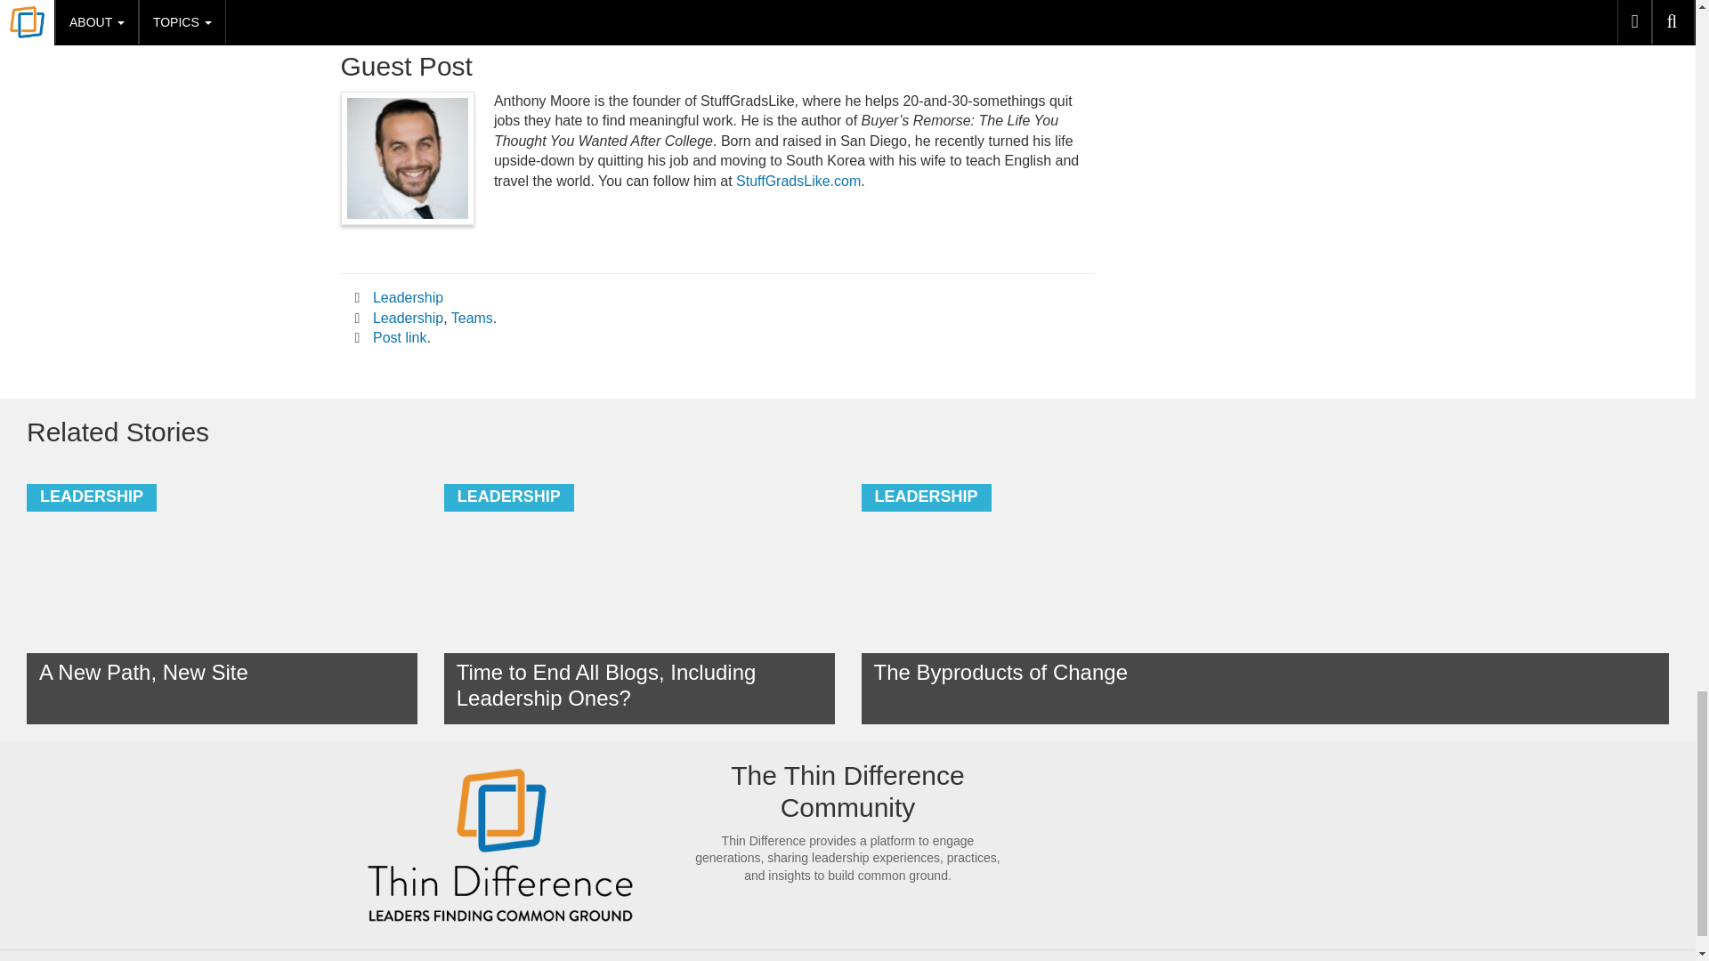  Describe the element at coordinates (472, 318) in the screenshot. I see `Teams` at that location.